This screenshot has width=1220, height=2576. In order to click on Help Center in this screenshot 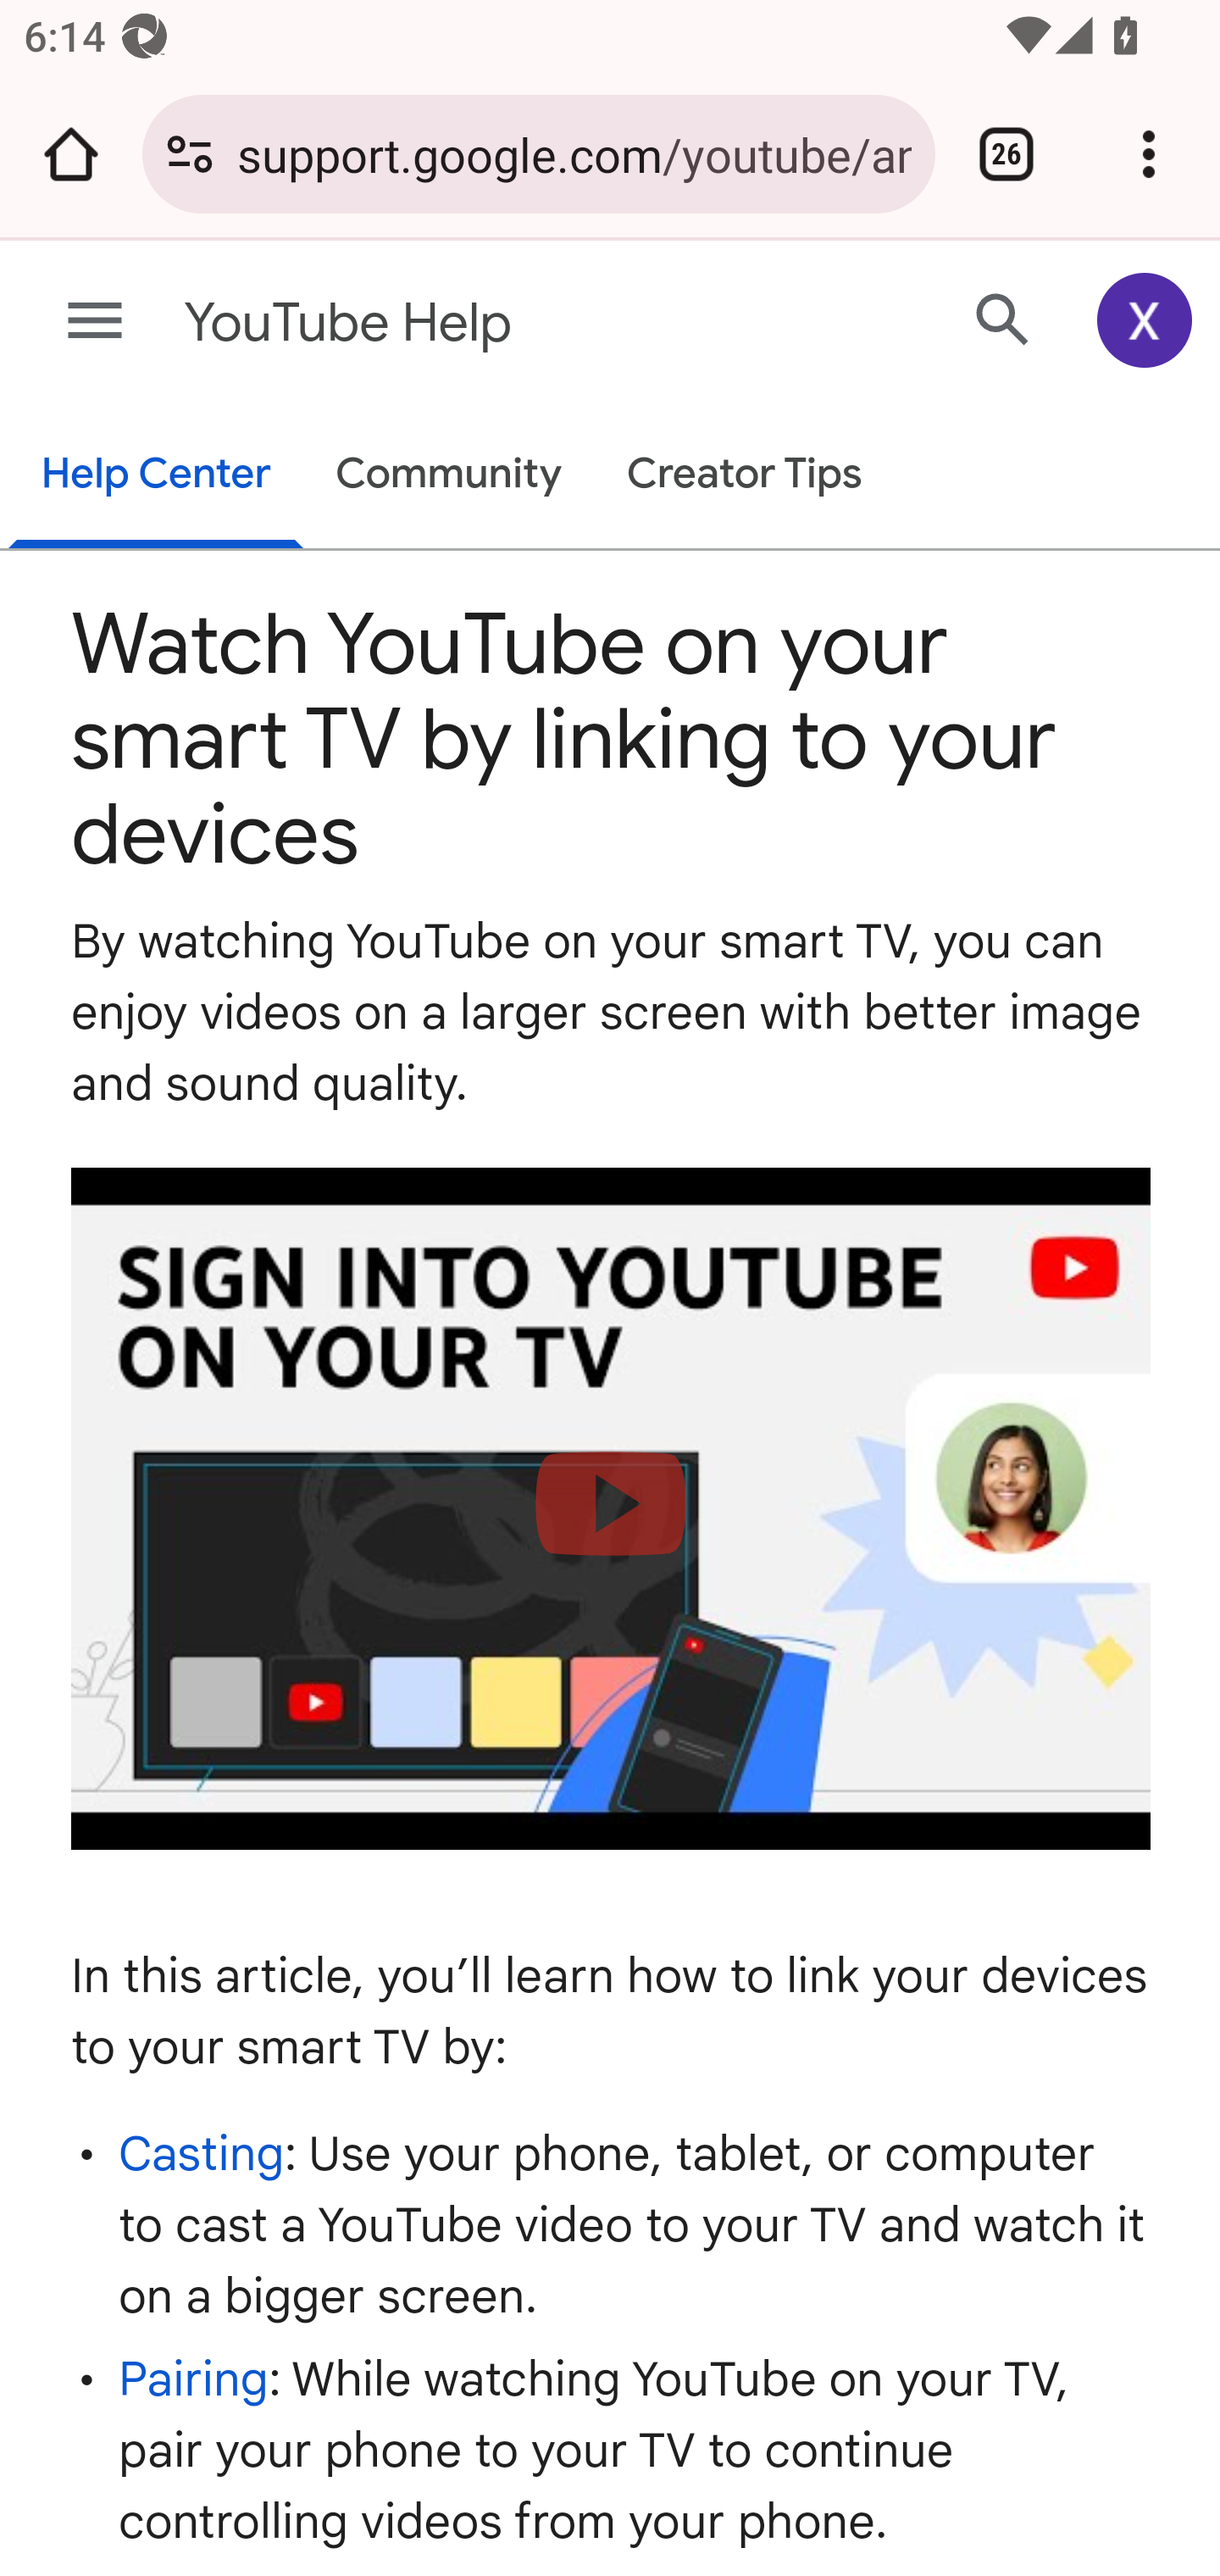, I will do `click(156, 476)`.